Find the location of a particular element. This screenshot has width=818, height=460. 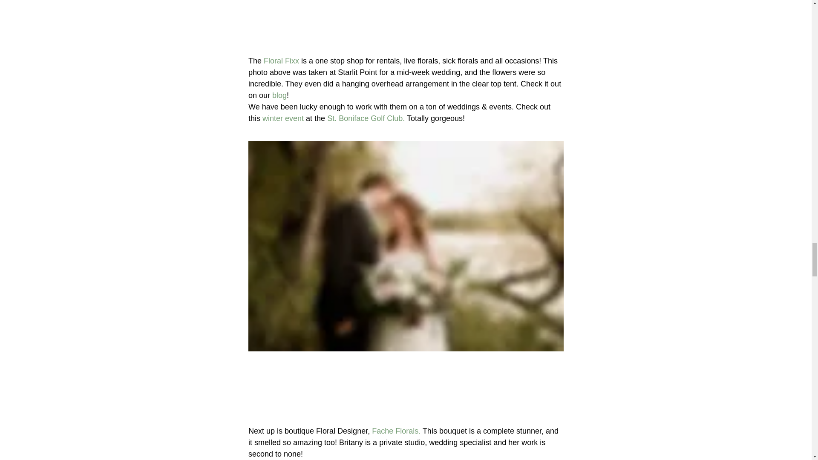

St. Boniface Golf Club. is located at coordinates (366, 118).